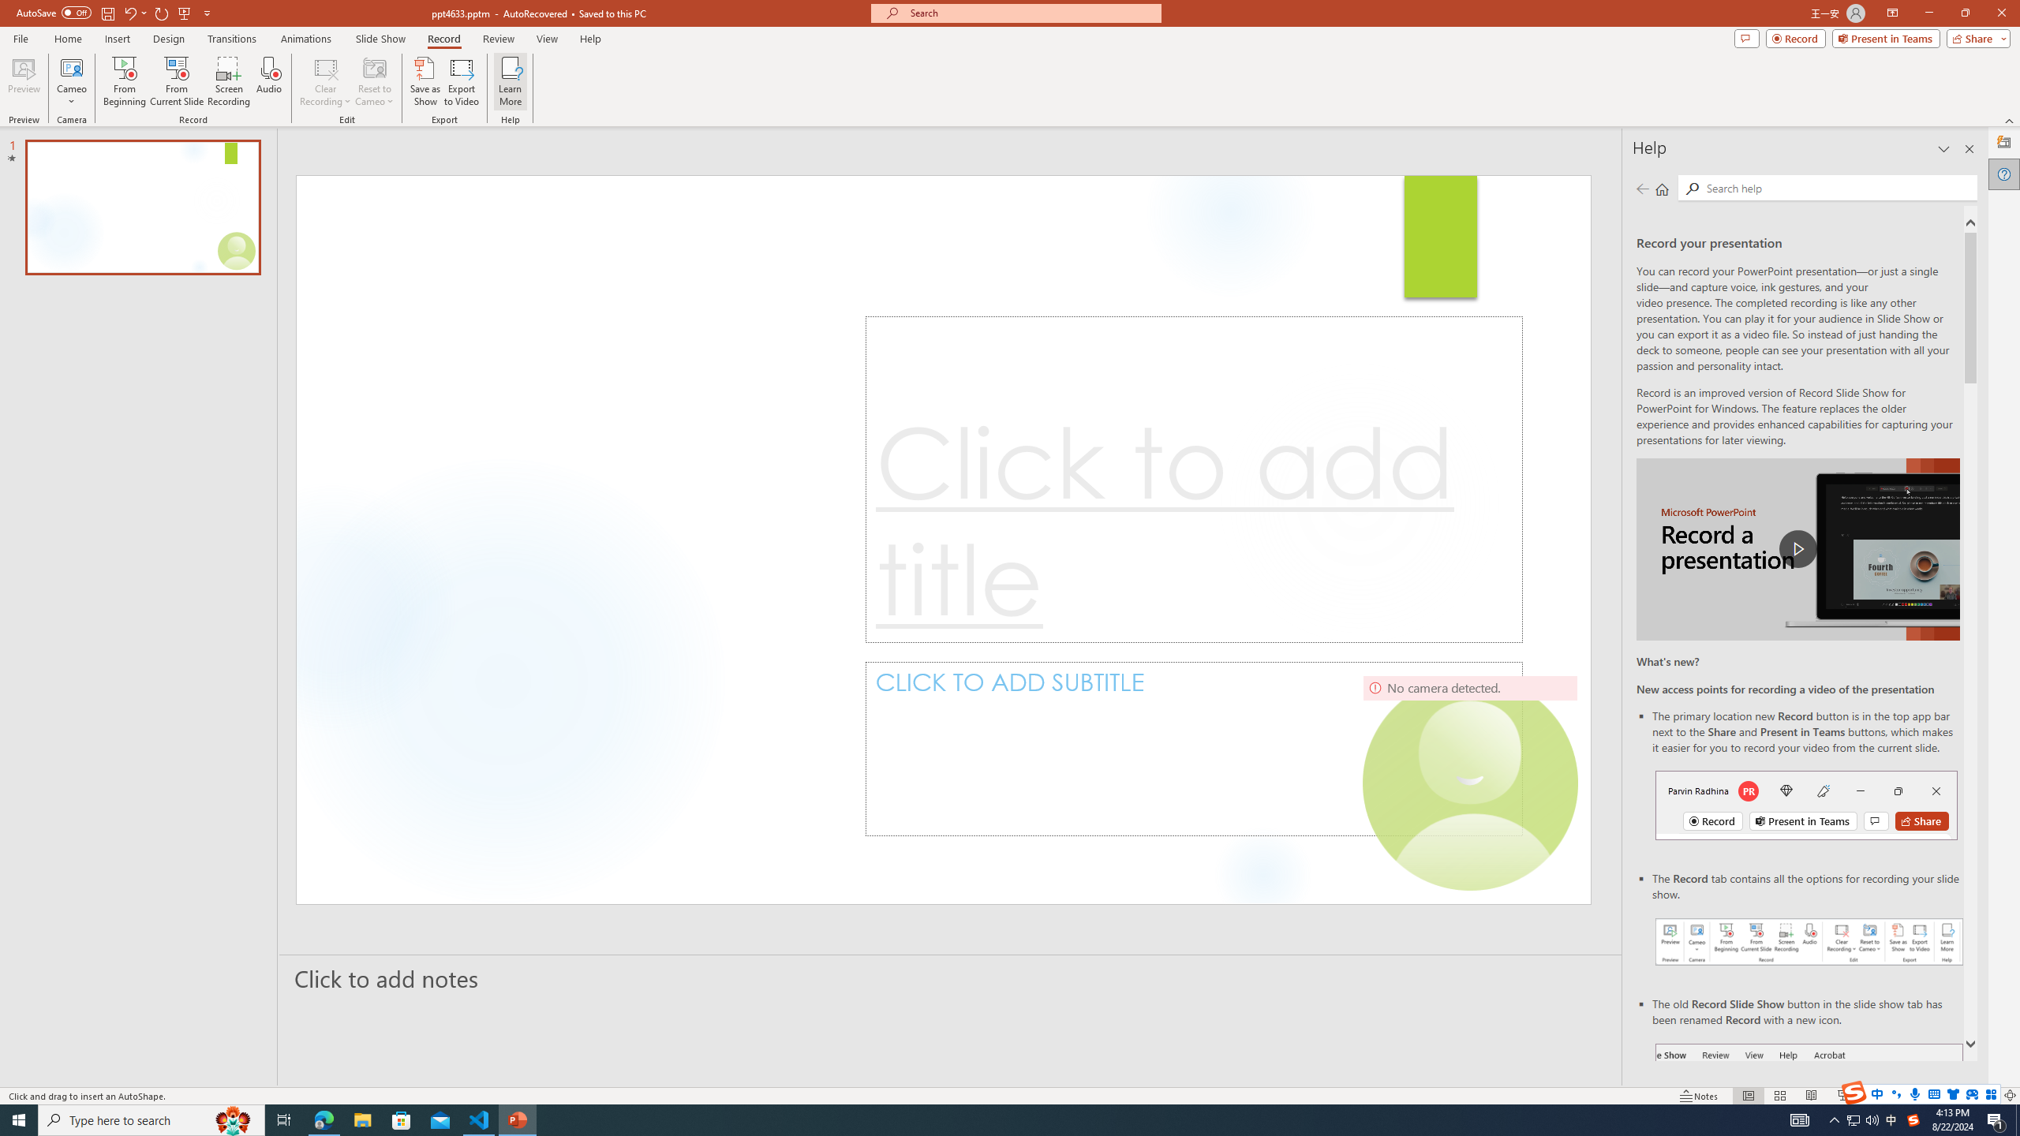  Describe the element at coordinates (115, 13) in the screenshot. I see `Quick Access Toolbar` at that location.